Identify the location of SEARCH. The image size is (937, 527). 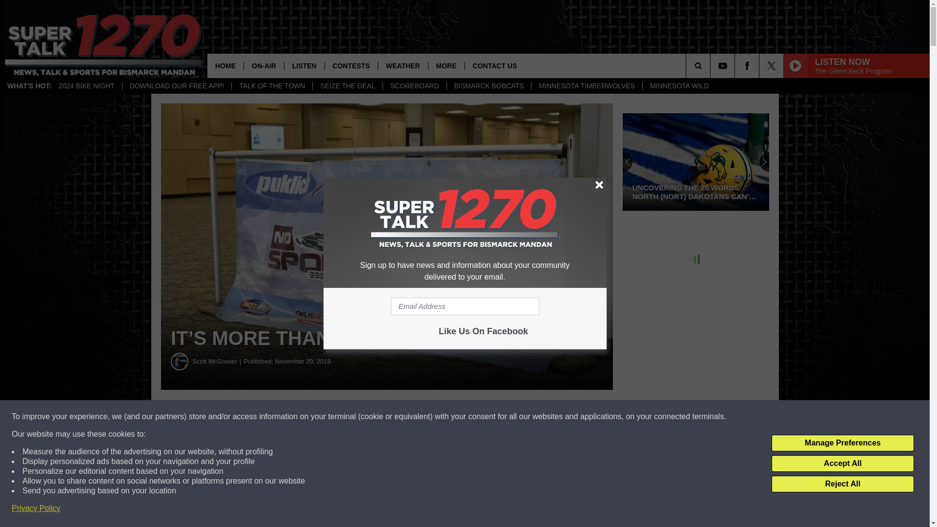
(712, 65).